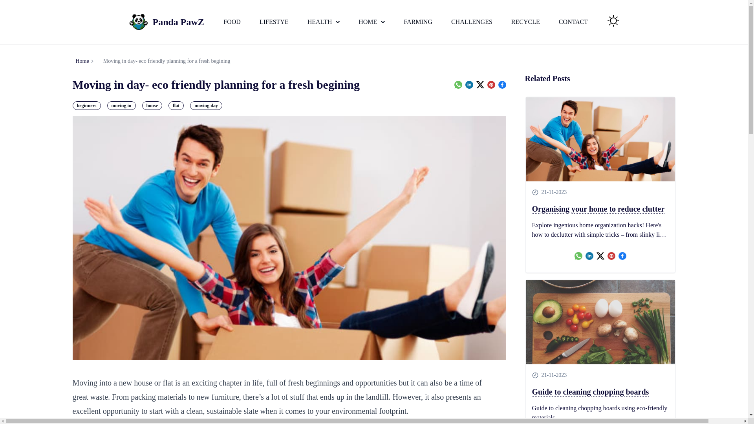  I want to click on Home, so click(82, 61).